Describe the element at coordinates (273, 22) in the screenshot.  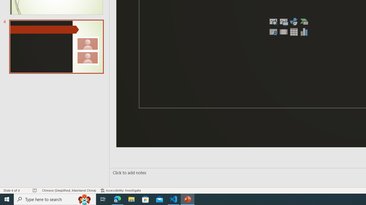
I see `Stock Images` at that location.